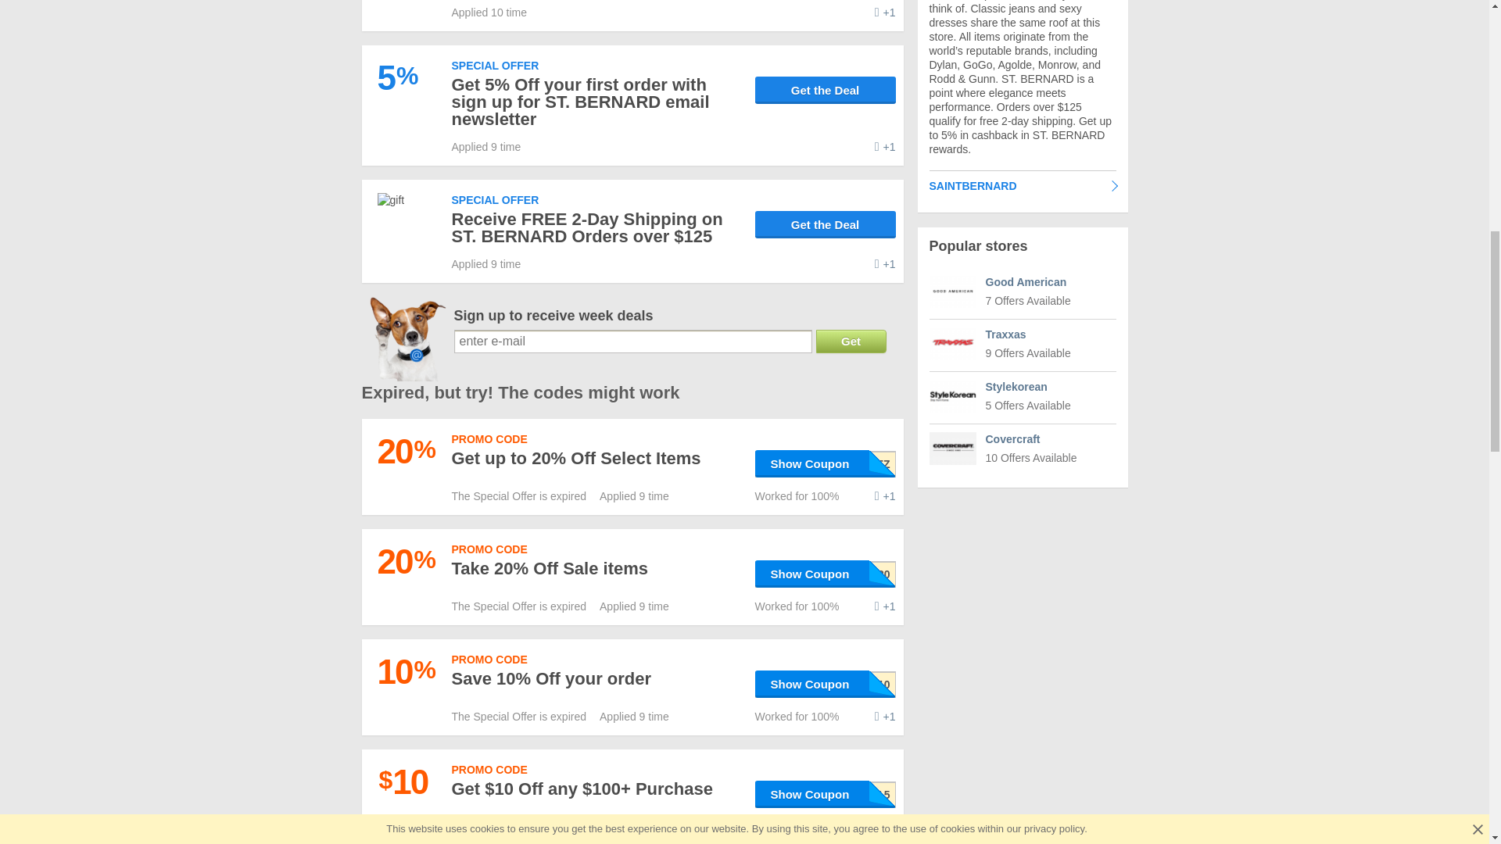  What do you see at coordinates (826, 574) in the screenshot?
I see `Show Coupon` at bounding box center [826, 574].